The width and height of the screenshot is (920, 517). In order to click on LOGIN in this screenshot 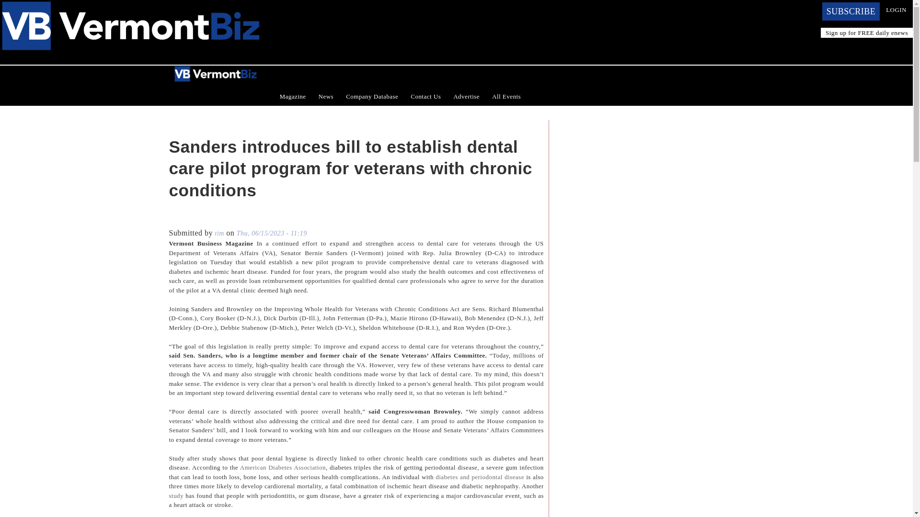, I will do `click(896, 10)`.